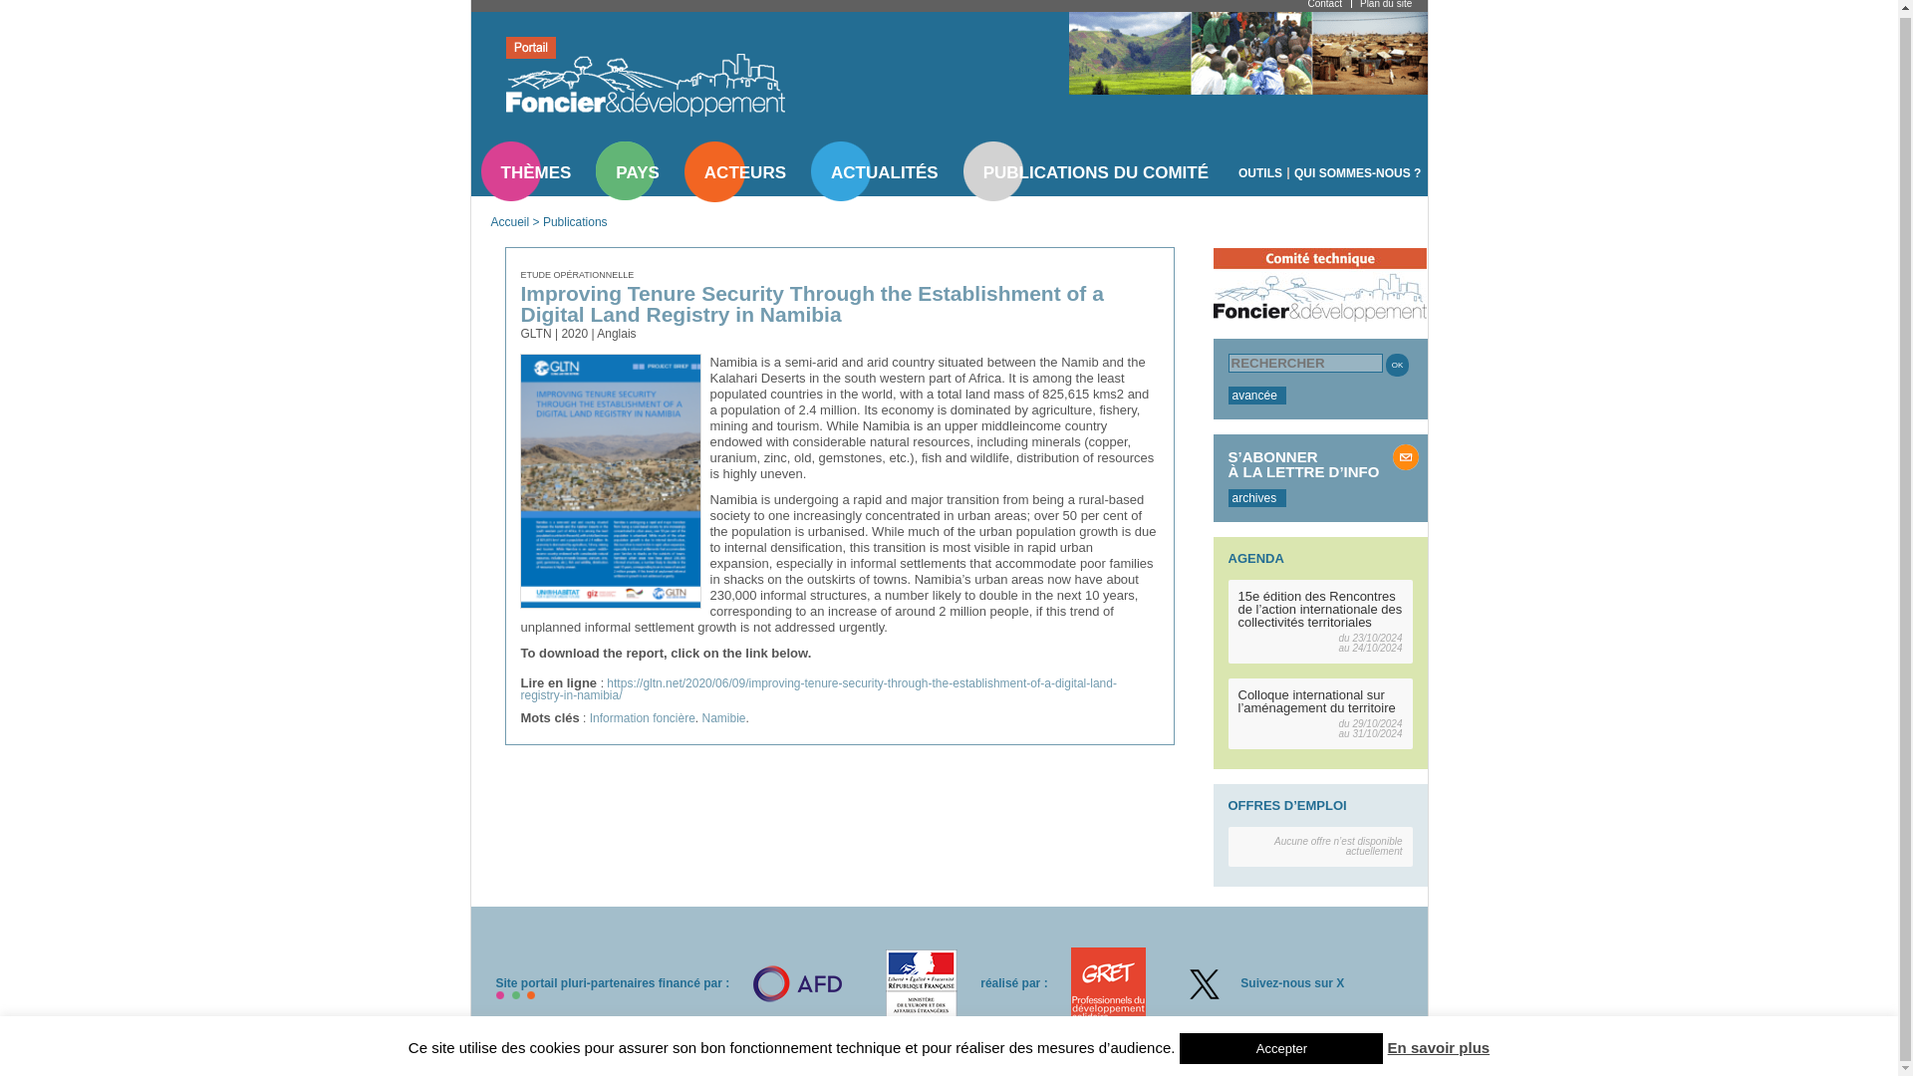  What do you see at coordinates (509, 222) in the screenshot?
I see `Accueil` at bounding box center [509, 222].